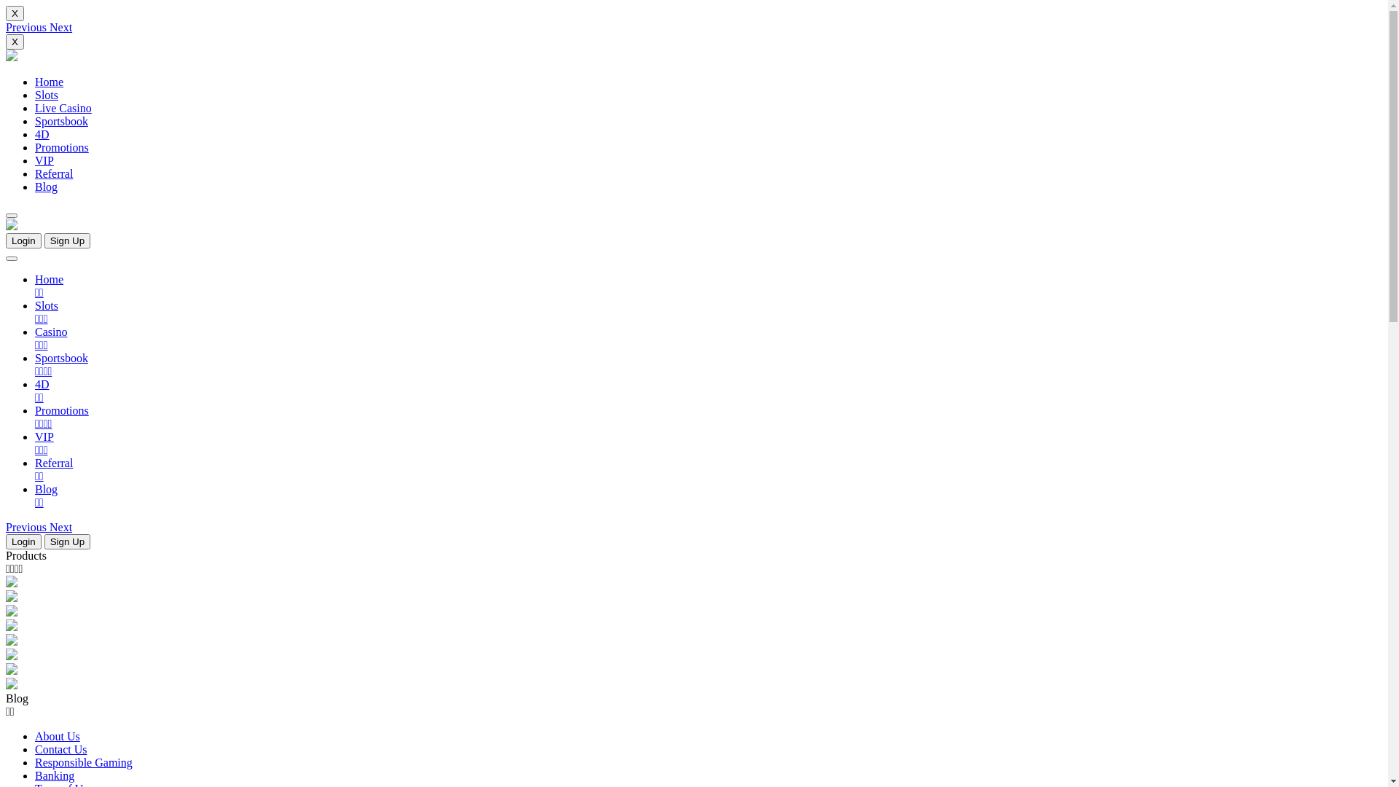  I want to click on X, so click(15, 13).